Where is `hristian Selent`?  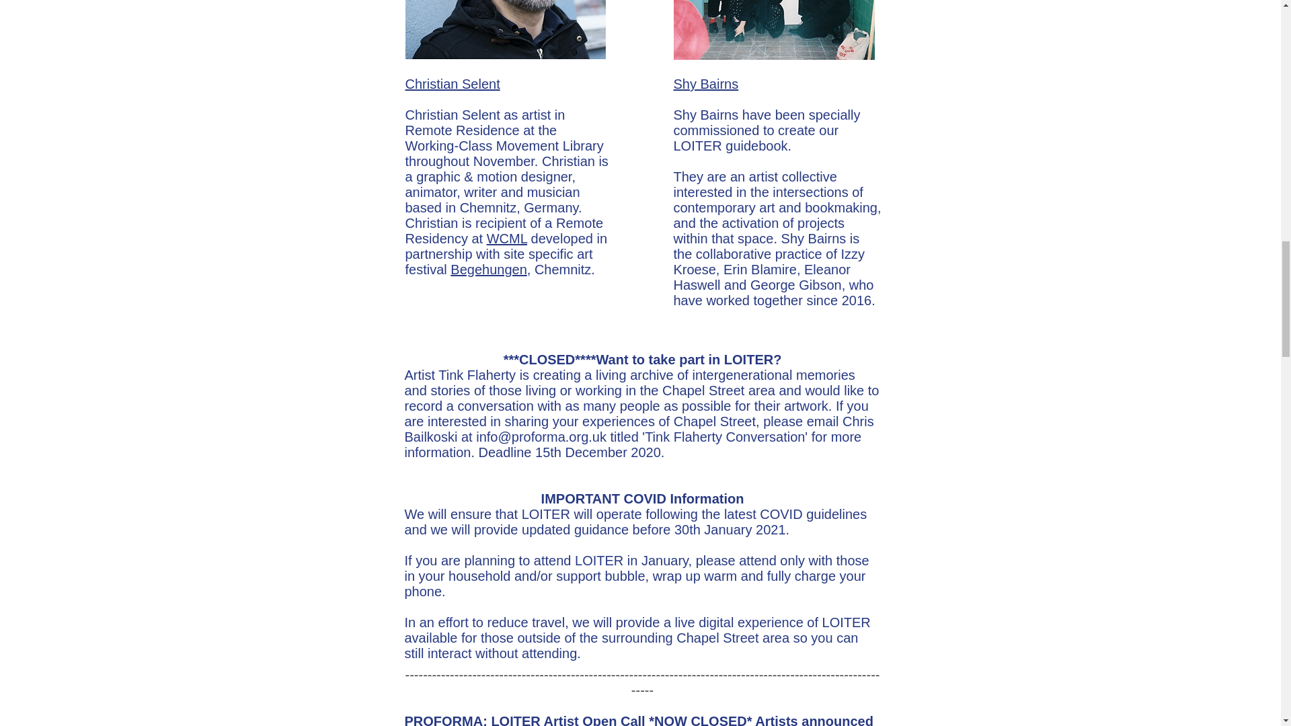
hristian Selent is located at coordinates (457, 84).